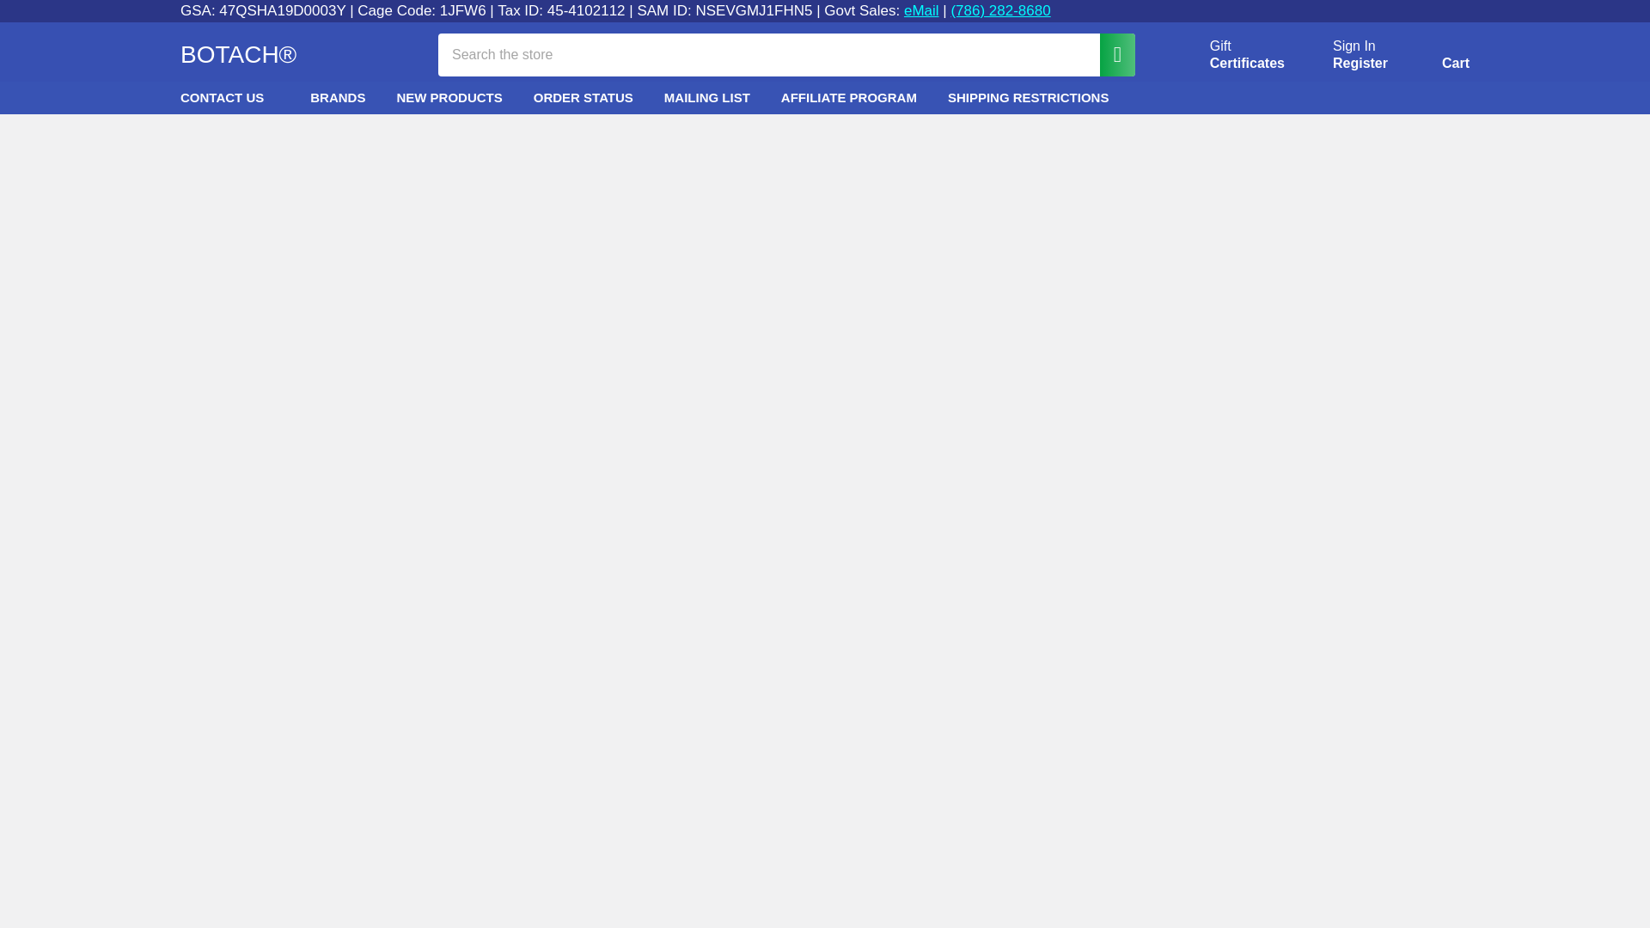 This screenshot has width=1650, height=928. Describe the element at coordinates (1360, 64) in the screenshot. I see `Cart` at that location.